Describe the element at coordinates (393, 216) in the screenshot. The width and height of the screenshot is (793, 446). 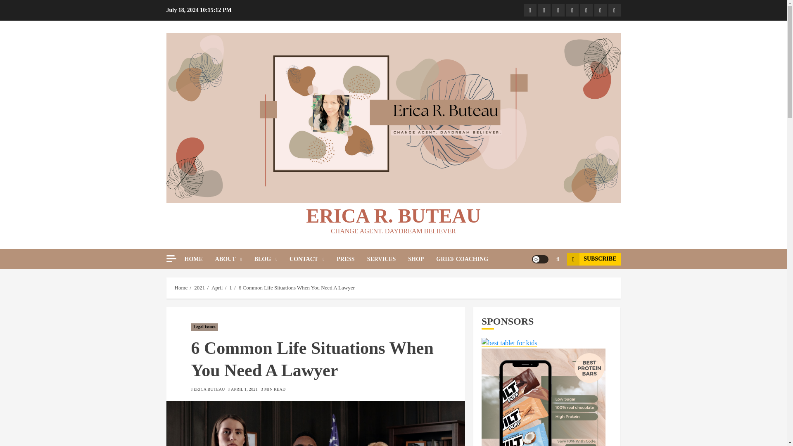
I see `ERICA R. BUTEAU` at that location.